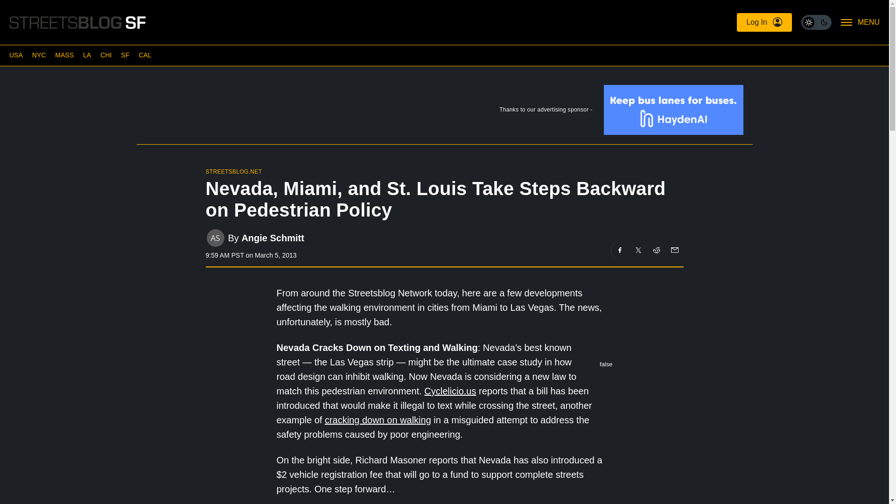 The image size is (896, 504). I want to click on NYC, so click(39, 55).